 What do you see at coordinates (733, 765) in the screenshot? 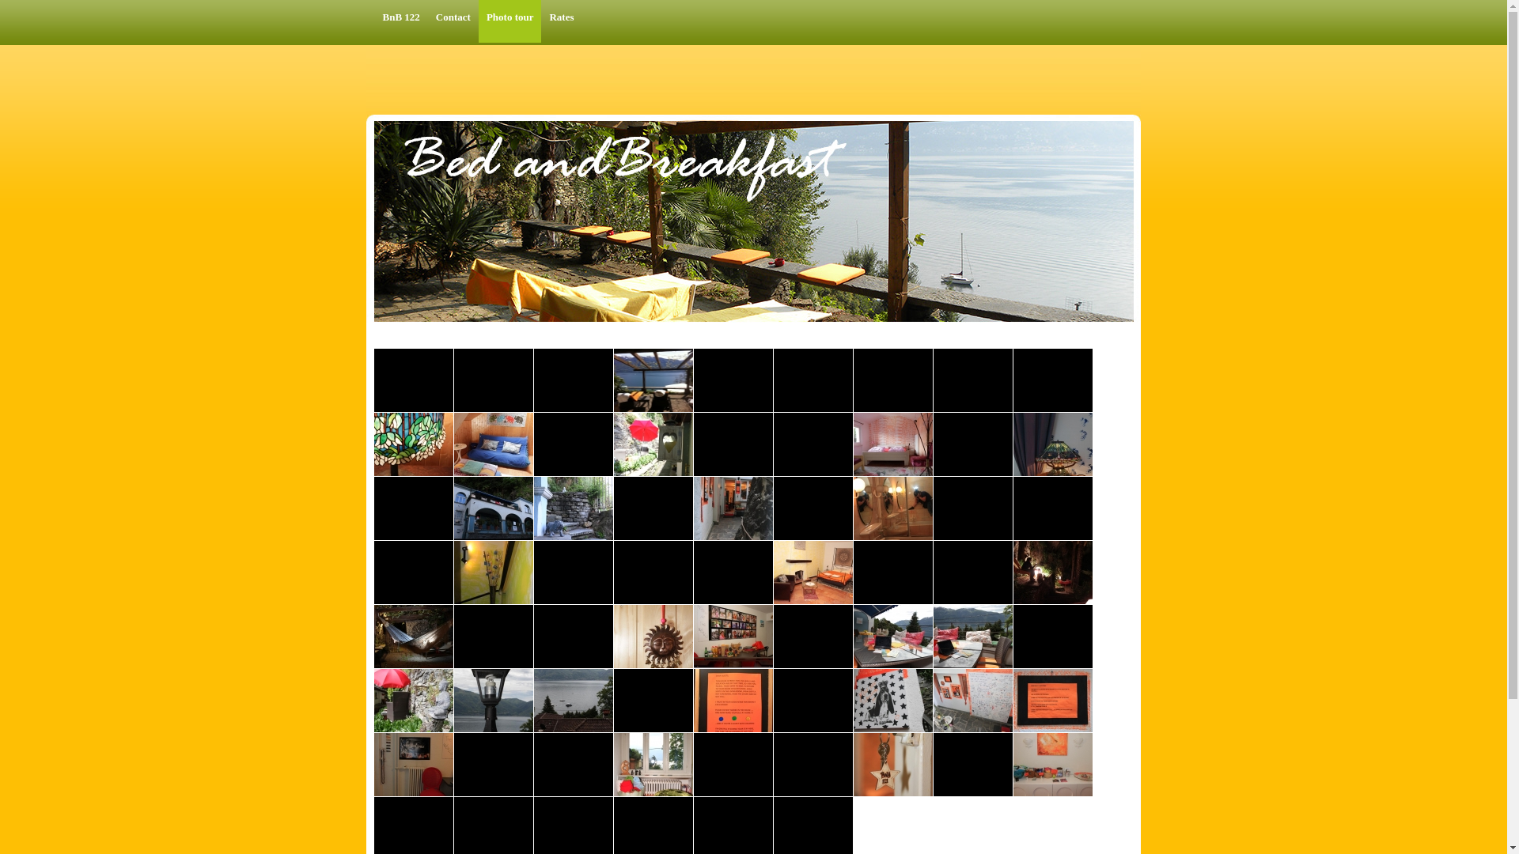
I see `You are viewing the image with filename bnb122_2121.jpg` at bounding box center [733, 765].